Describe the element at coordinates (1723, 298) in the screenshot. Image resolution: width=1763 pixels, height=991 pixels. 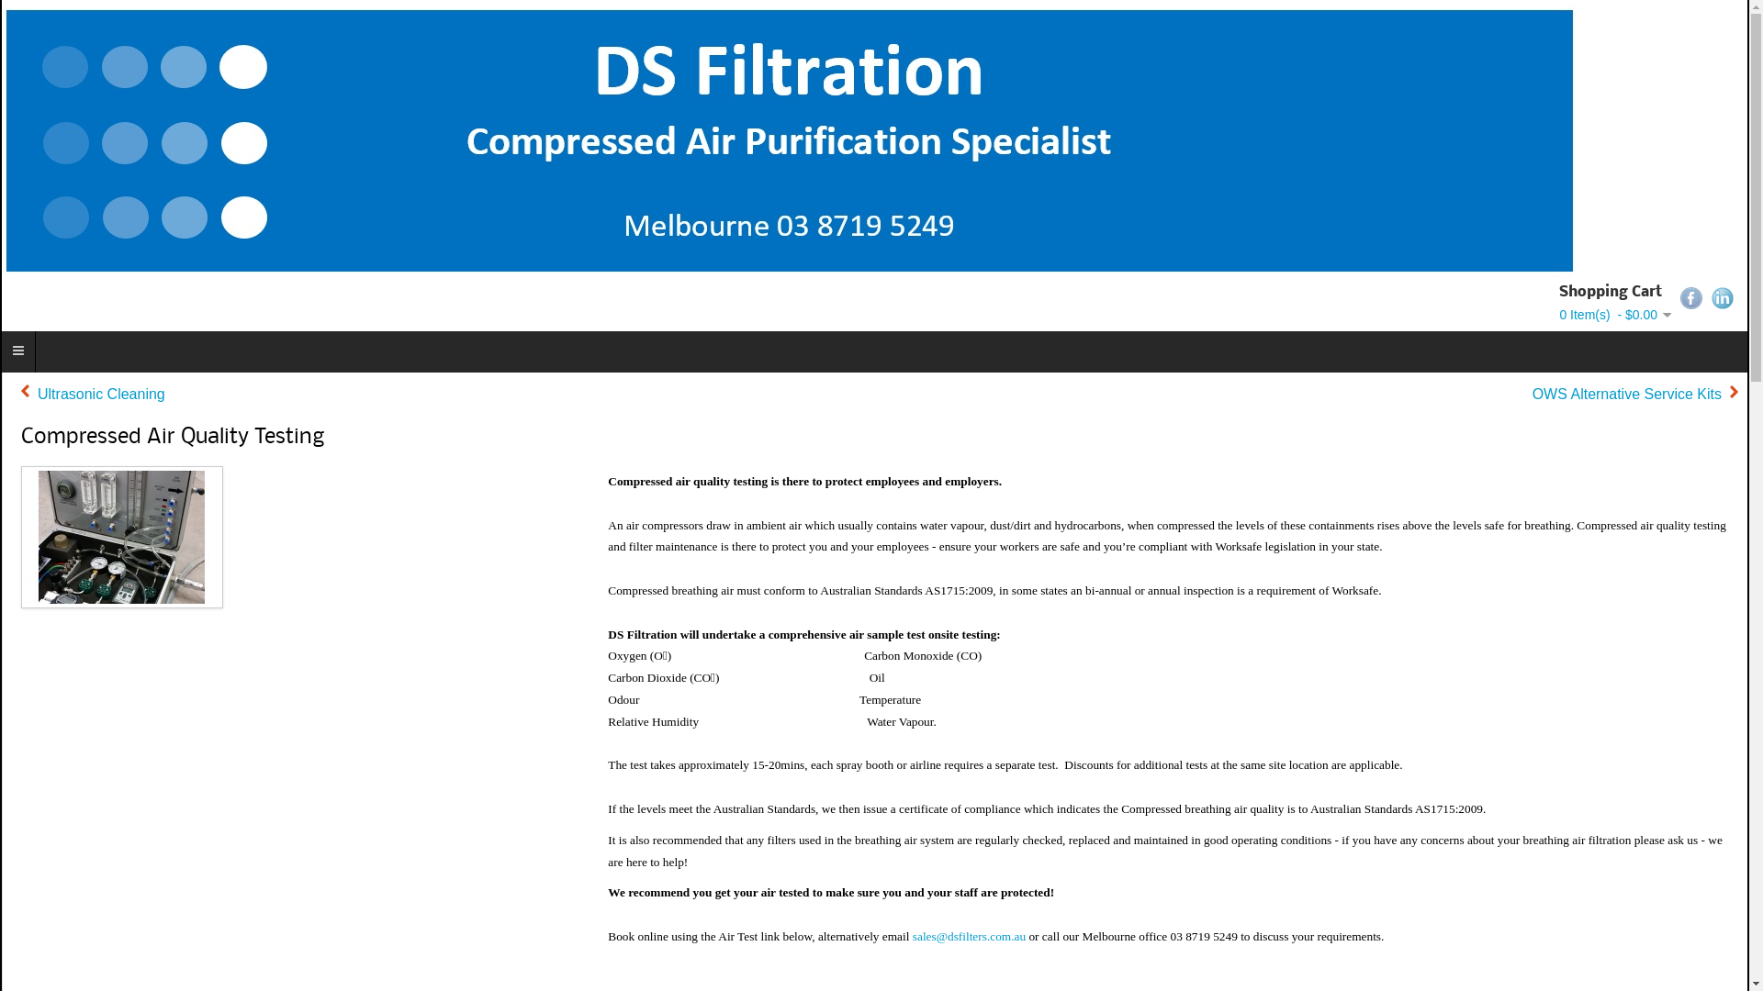
I see `LinkedIn` at that location.